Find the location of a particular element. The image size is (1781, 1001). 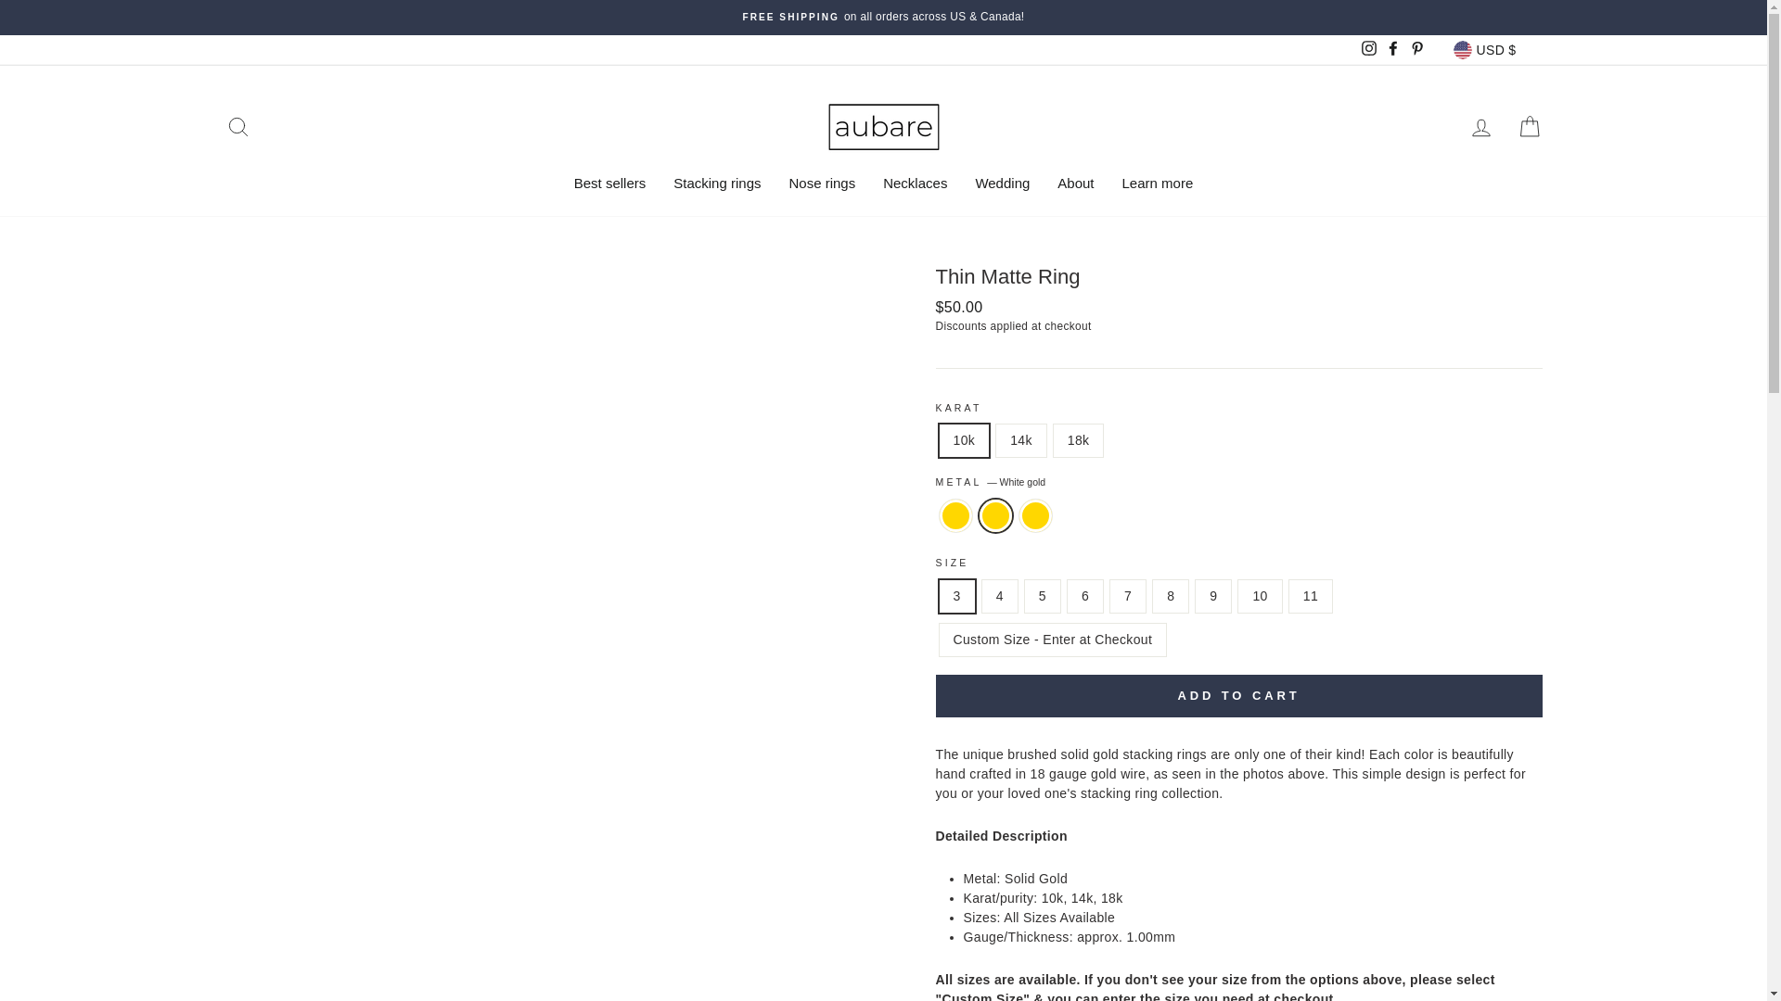

Stacking rings is located at coordinates (716, 183).